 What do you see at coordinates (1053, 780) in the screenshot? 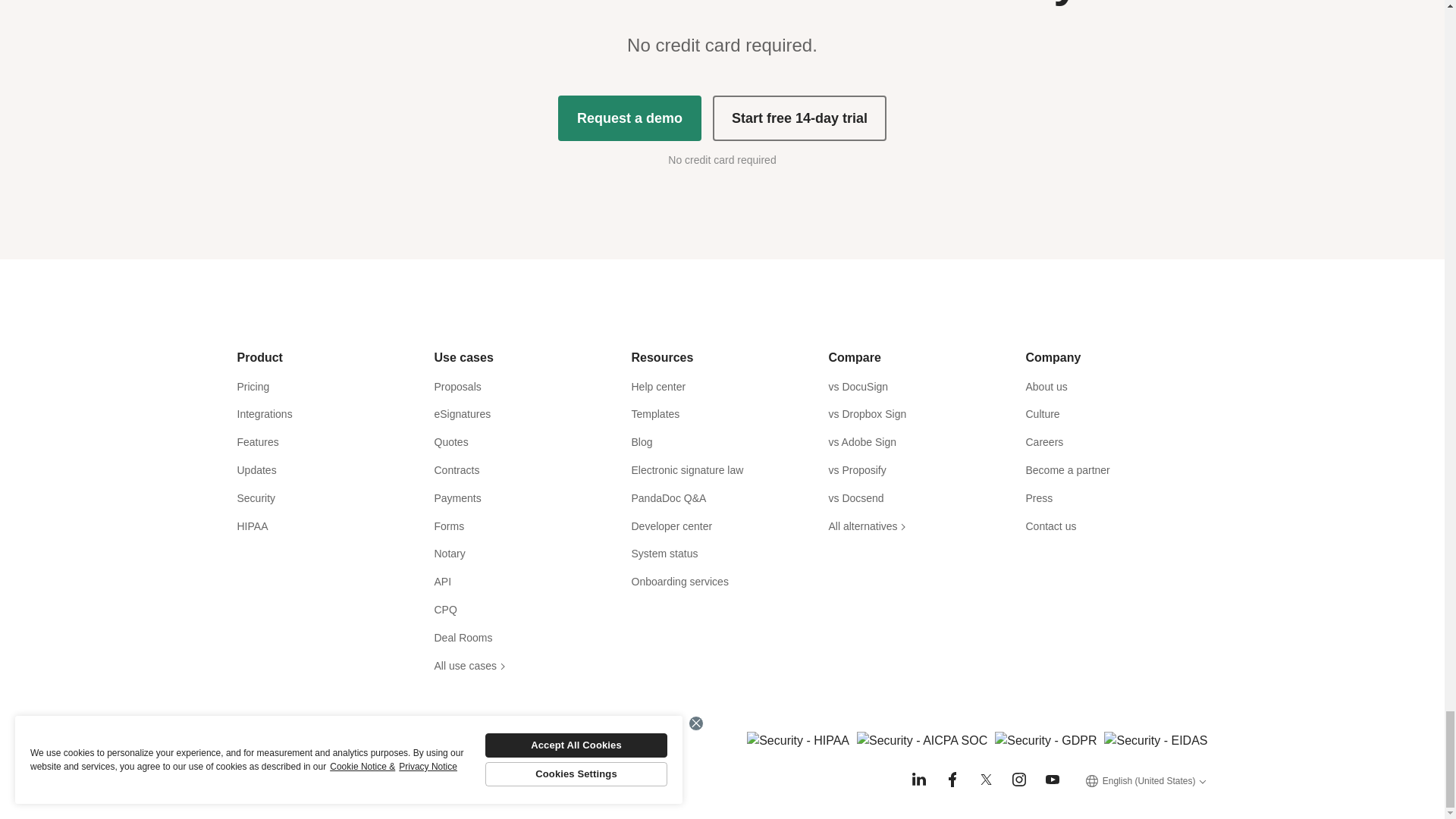
I see `Youtube` at bounding box center [1053, 780].